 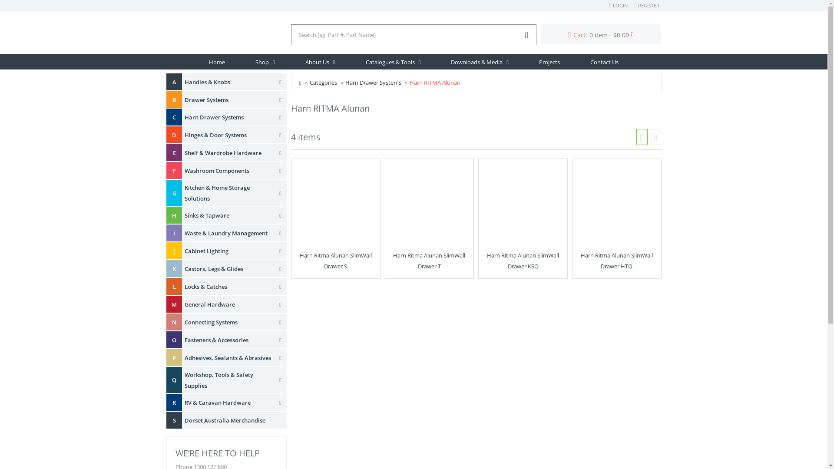 What do you see at coordinates (480, 62) in the screenshot?
I see `Downloads & Media   ` at bounding box center [480, 62].